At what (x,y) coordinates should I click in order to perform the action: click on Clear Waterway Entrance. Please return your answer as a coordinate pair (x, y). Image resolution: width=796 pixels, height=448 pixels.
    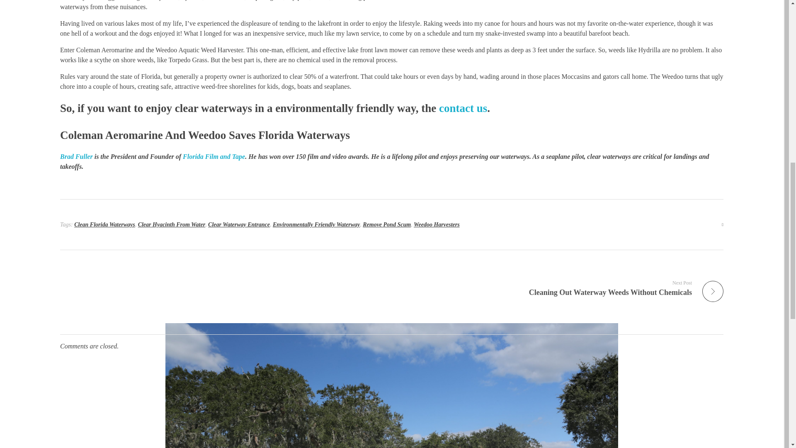
    Looking at the image, I should click on (239, 224).